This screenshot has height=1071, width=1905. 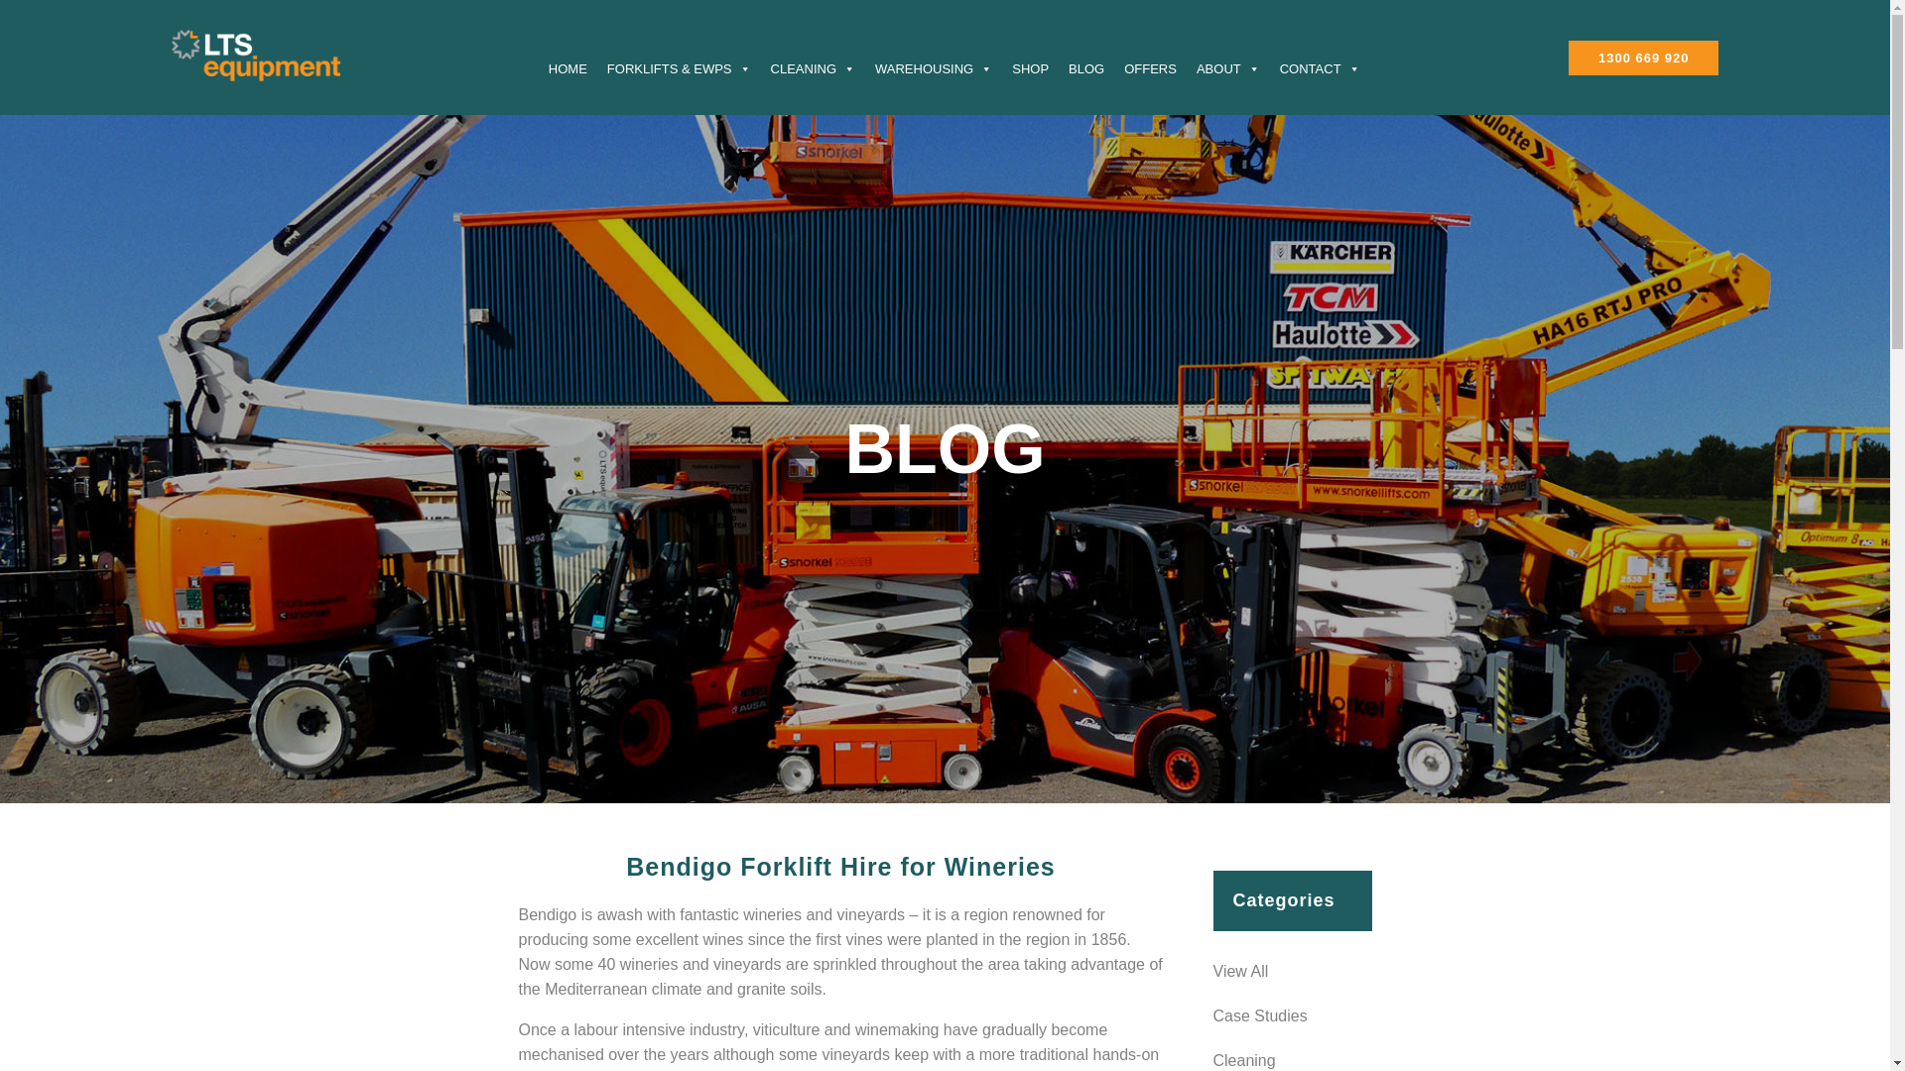 I want to click on 1300 669 920, so click(x=1644, y=58).